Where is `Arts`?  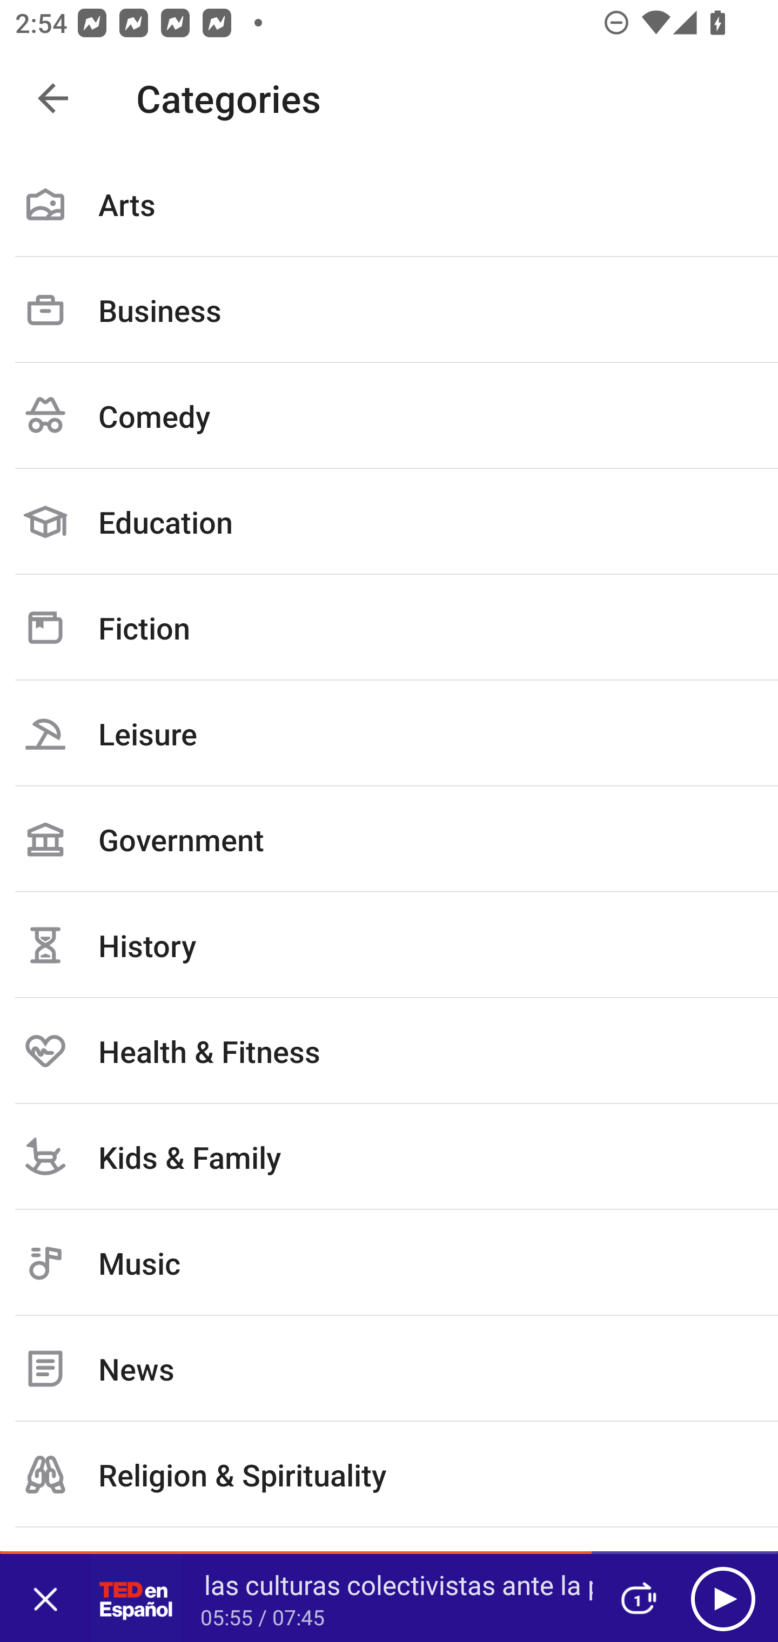
Arts is located at coordinates (389, 204).